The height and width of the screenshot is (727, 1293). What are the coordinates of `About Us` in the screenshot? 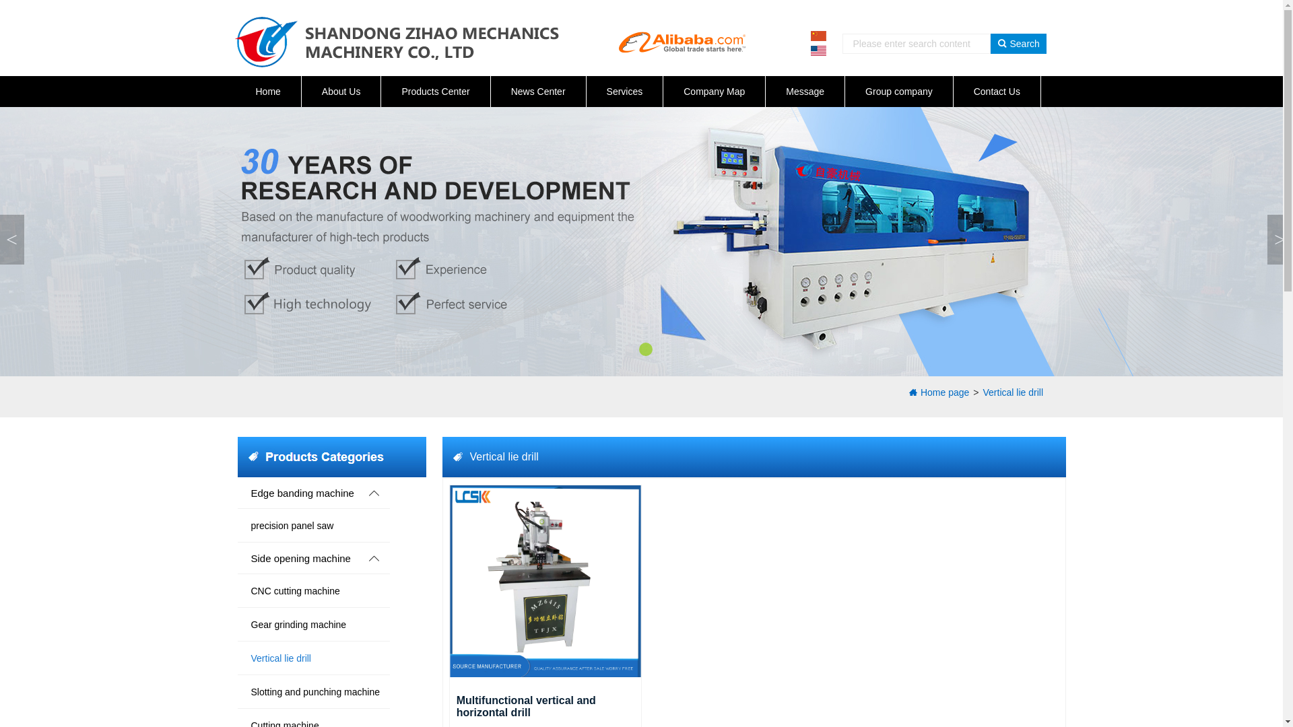 It's located at (341, 91).